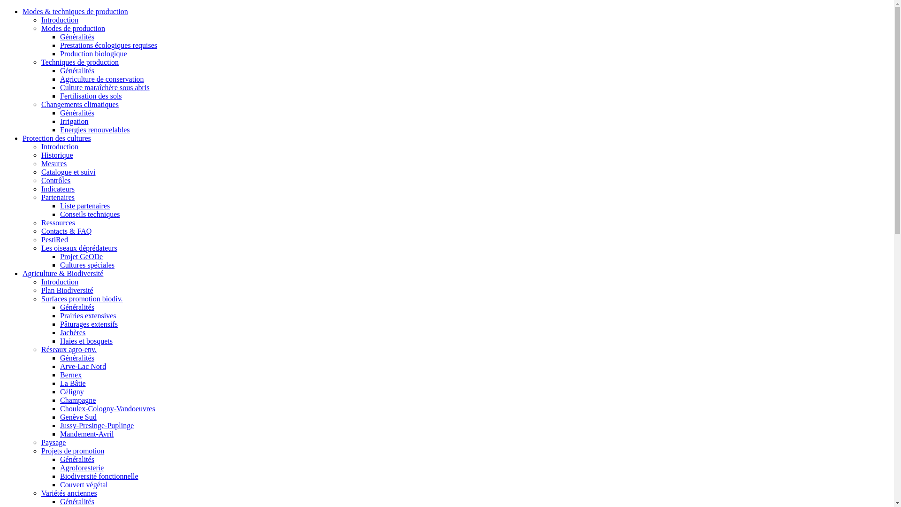  I want to click on Bernex, so click(71, 375).